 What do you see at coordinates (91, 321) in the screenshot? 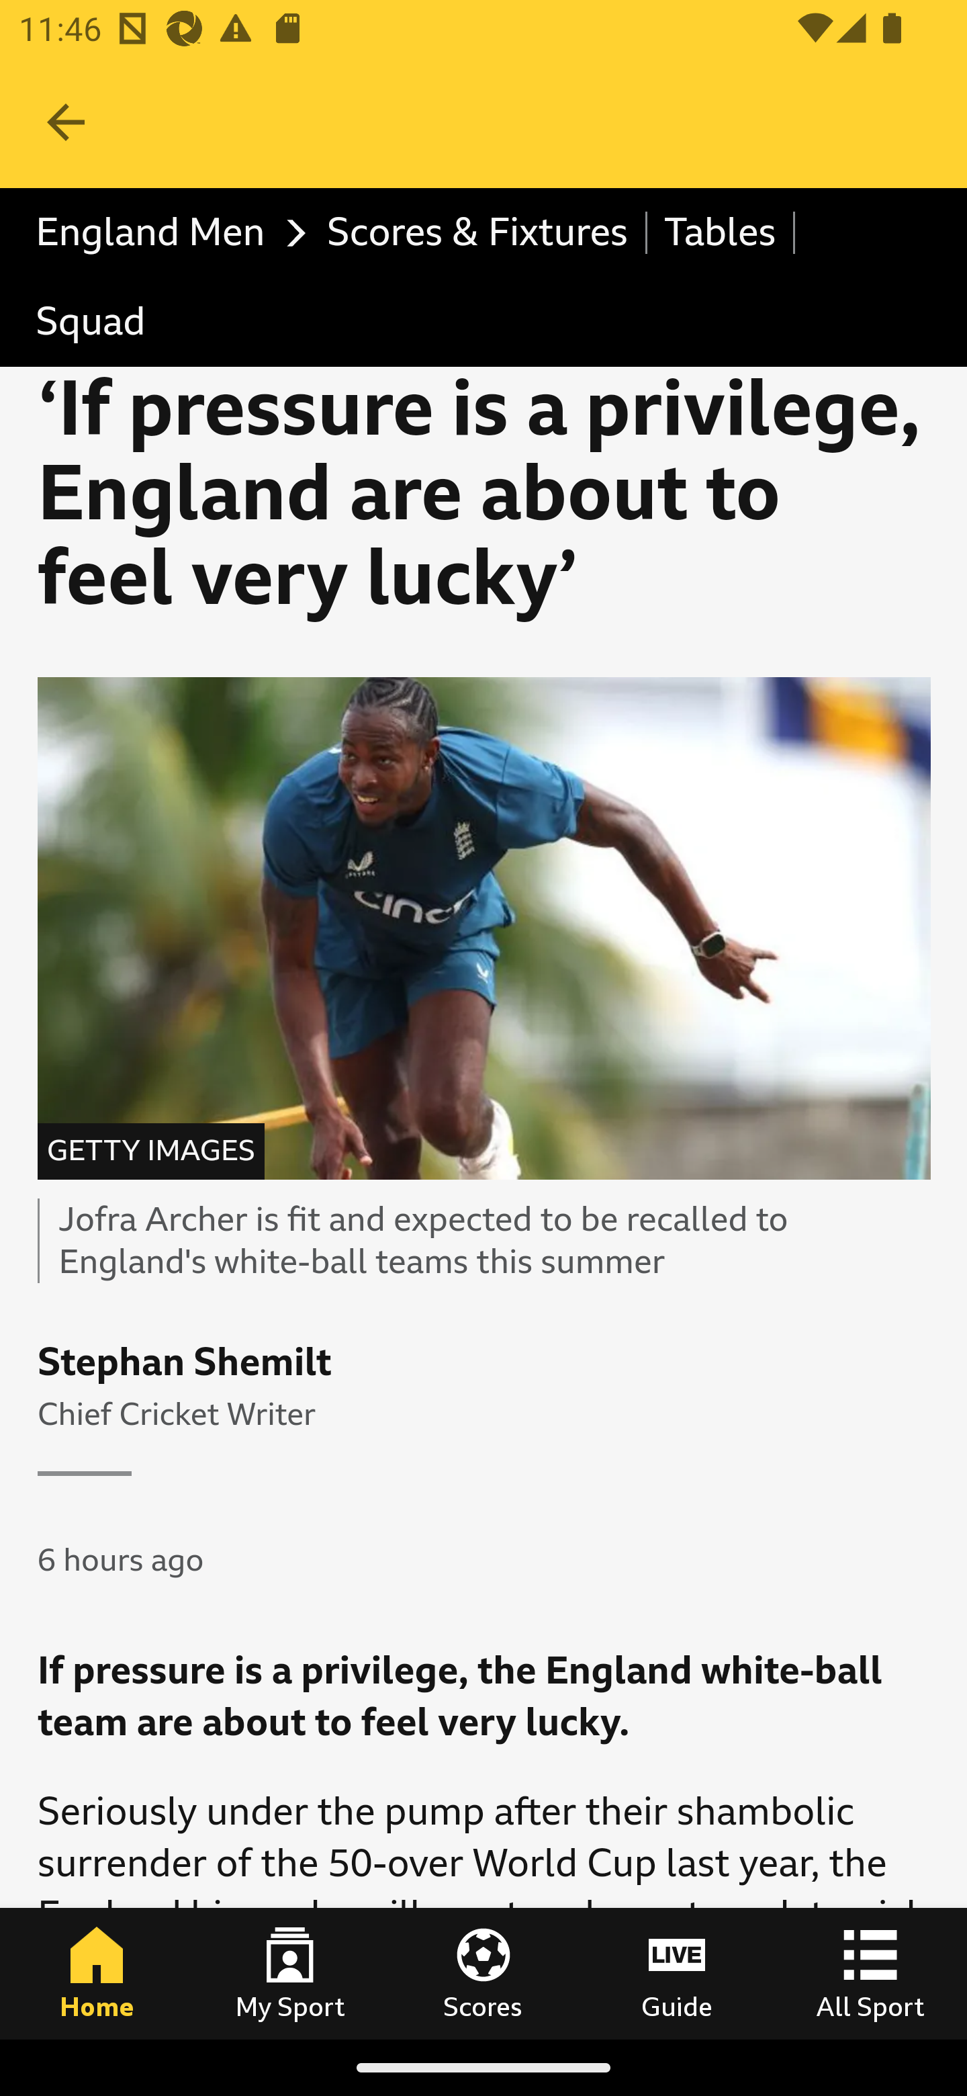
I see `Squad` at bounding box center [91, 321].